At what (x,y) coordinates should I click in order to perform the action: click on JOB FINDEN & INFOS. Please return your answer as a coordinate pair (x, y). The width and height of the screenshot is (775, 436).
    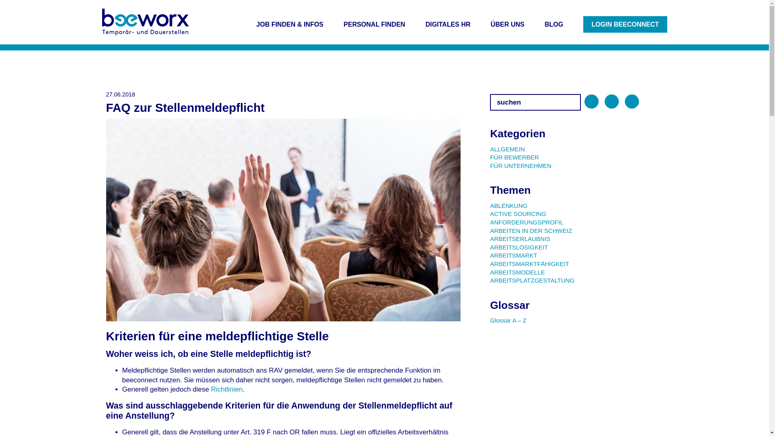
    Looking at the image, I should click on (290, 24).